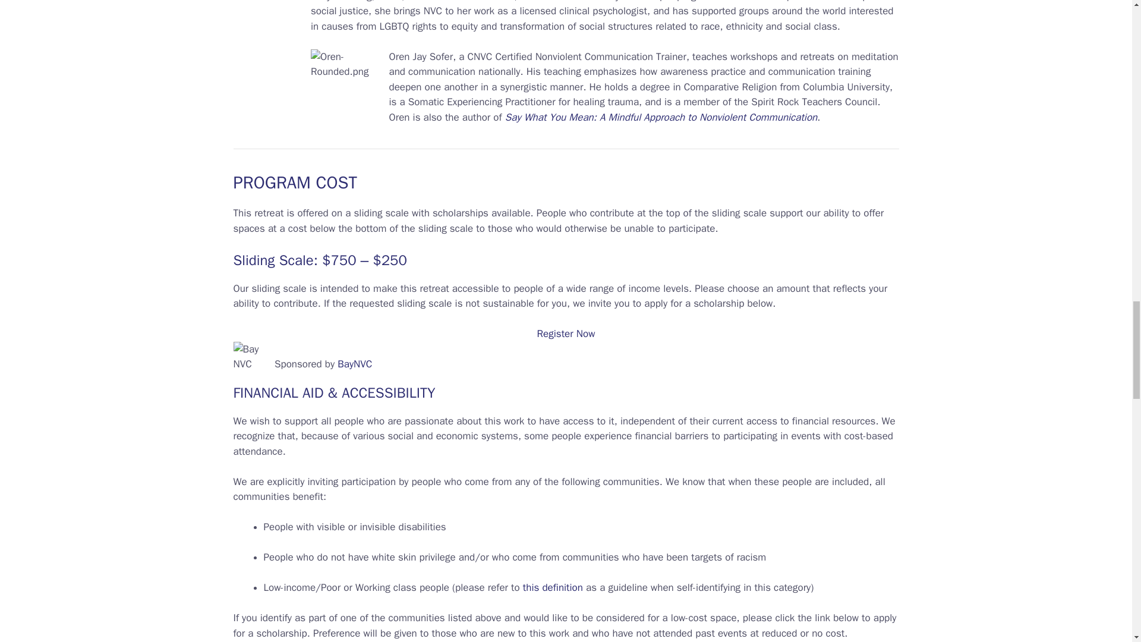 The width and height of the screenshot is (1141, 642). Describe the element at coordinates (354, 364) in the screenshot. I see `BayNVC` at that location.